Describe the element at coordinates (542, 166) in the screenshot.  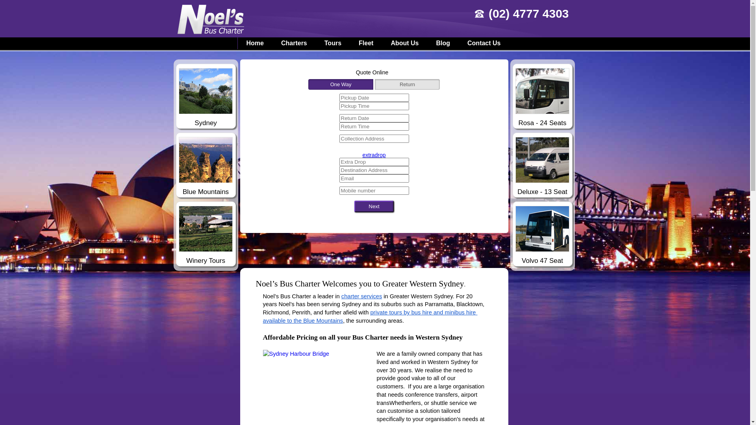
I see `Deluxe - 13 Seat` at that location.